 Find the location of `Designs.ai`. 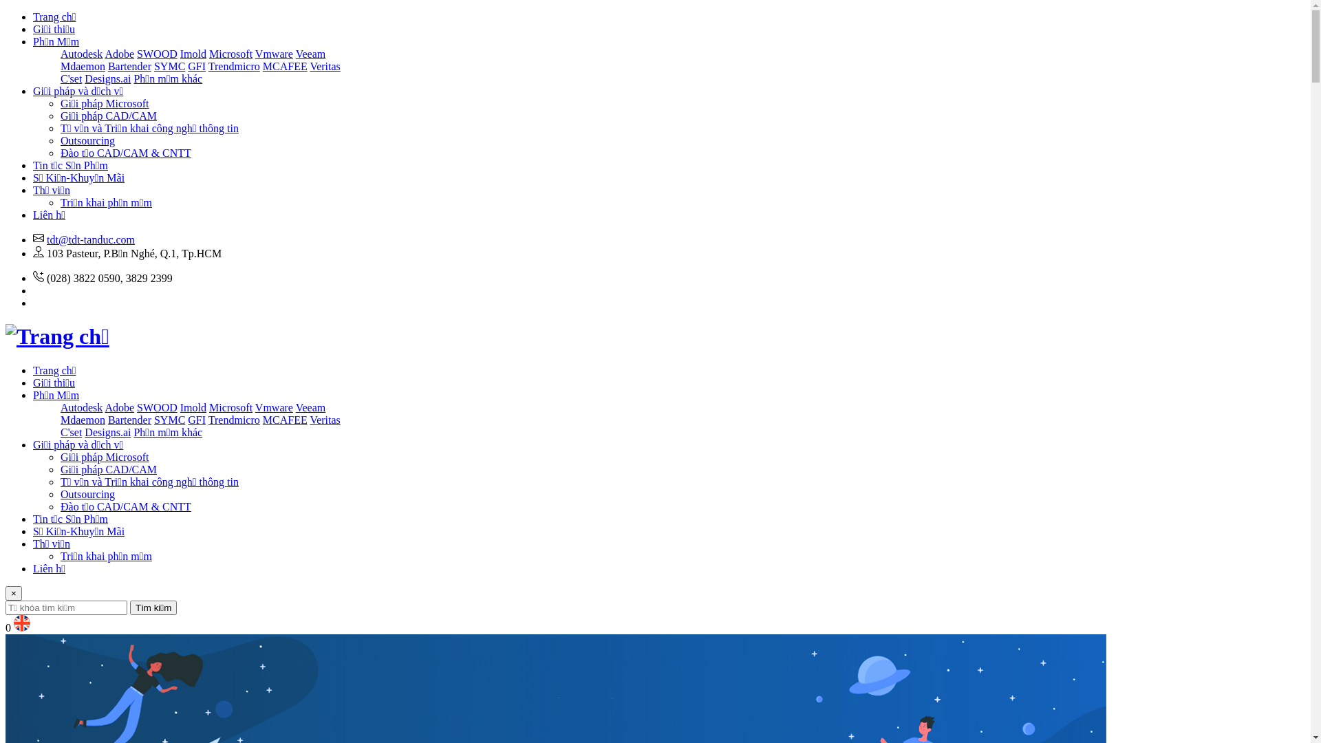

Designs.ai is located at coordinates (107, 432).